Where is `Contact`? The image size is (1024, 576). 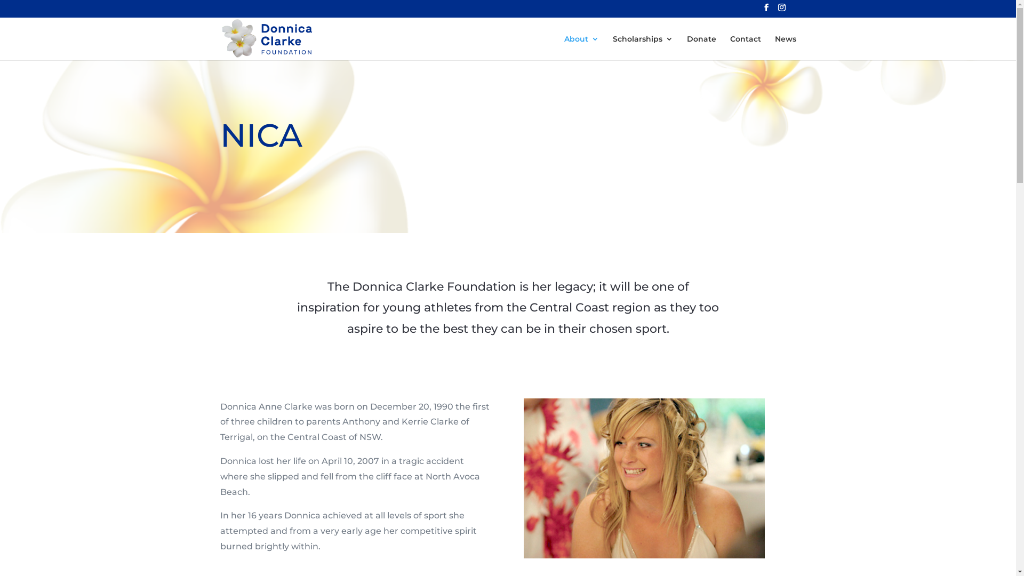 Contact is located at coordinates (745, 48).